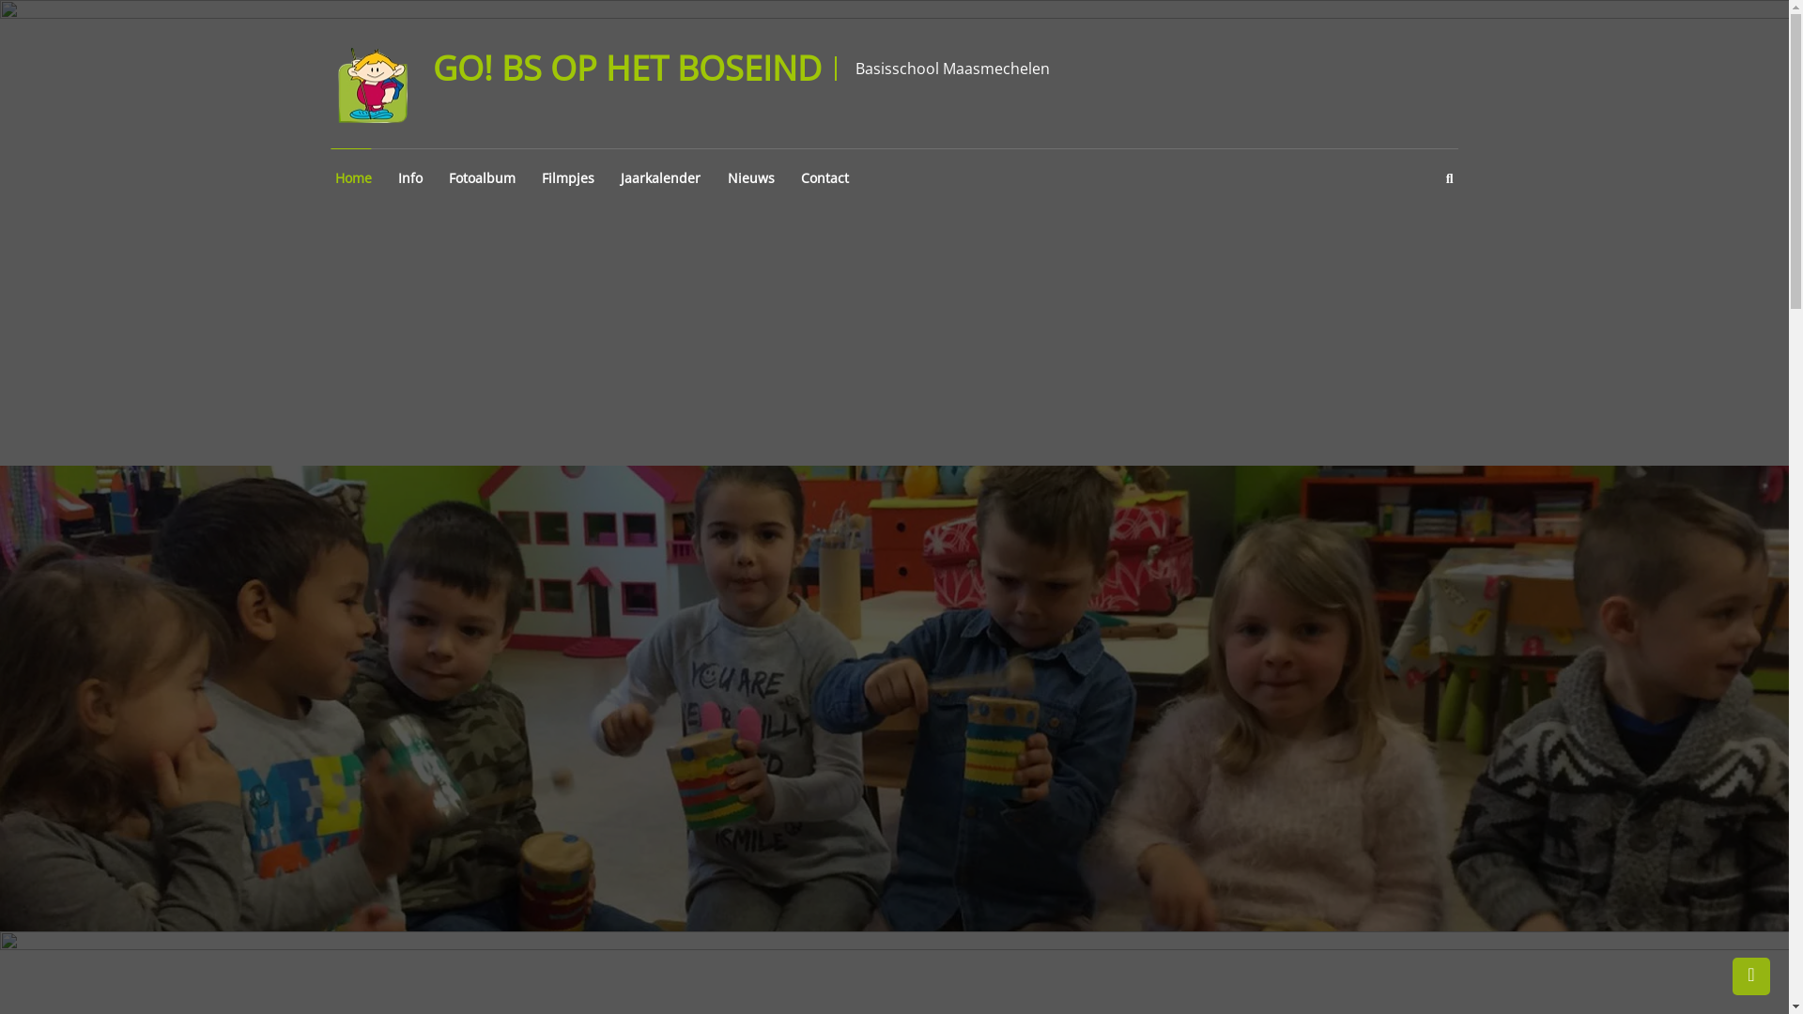 This screenshot has height=1014, width=1803. Describe the element at coordinates (748, 178) in the screenshot. I see `Nieuws` at that location.